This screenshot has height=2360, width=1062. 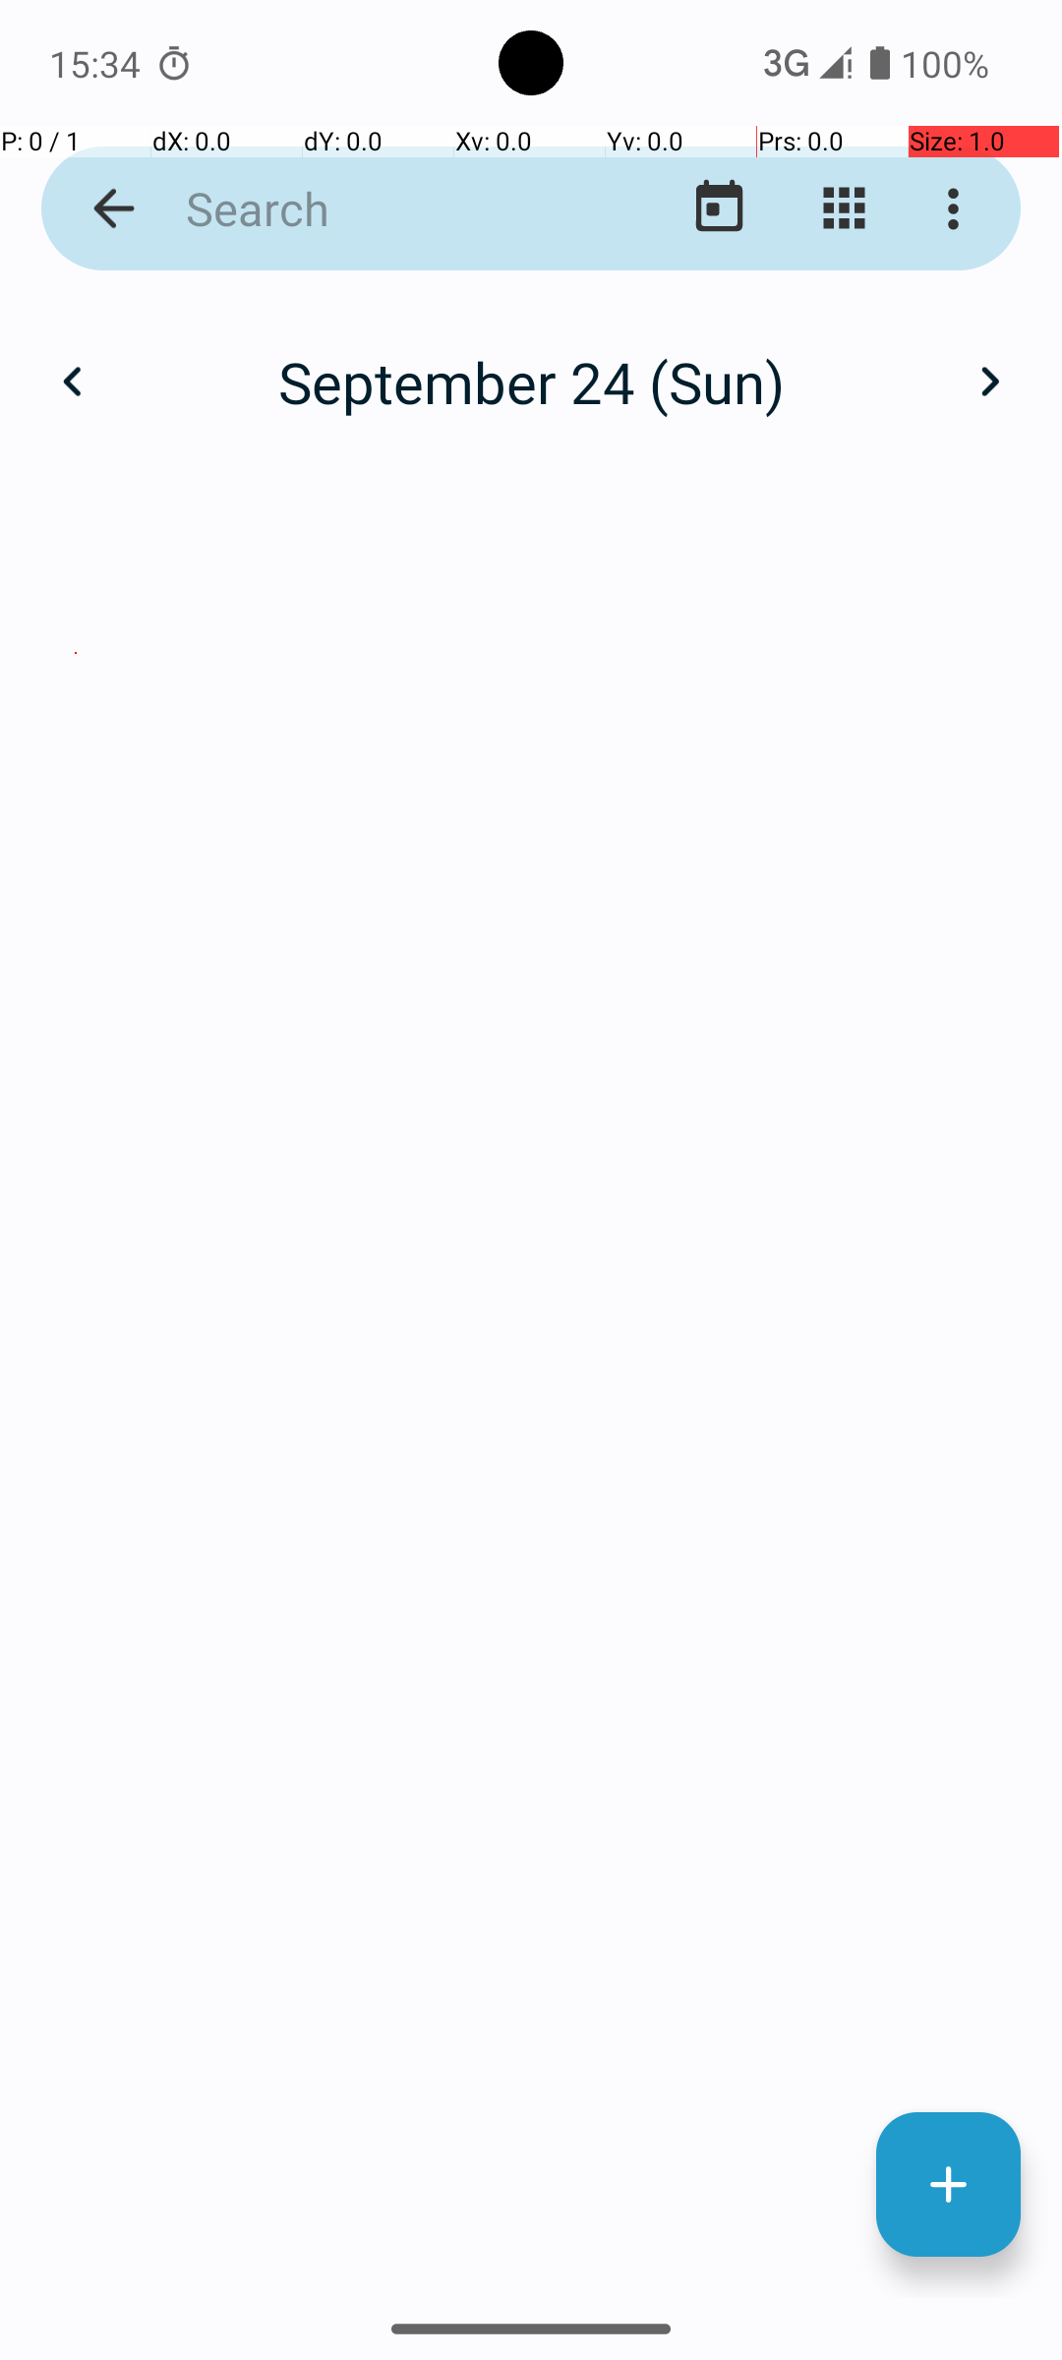 I want to click on September 24 (Sun), so click(x=531, y=382).